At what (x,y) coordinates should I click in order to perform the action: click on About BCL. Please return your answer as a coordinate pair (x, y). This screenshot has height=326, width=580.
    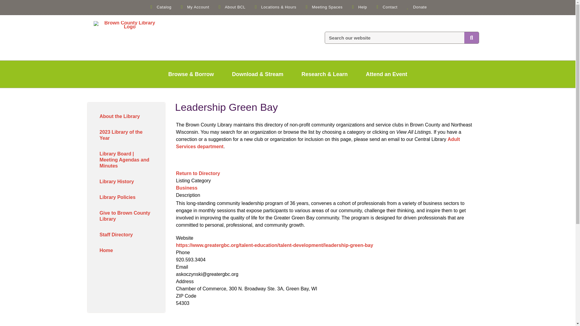
    Looking at the image, I should click on (231, 7).